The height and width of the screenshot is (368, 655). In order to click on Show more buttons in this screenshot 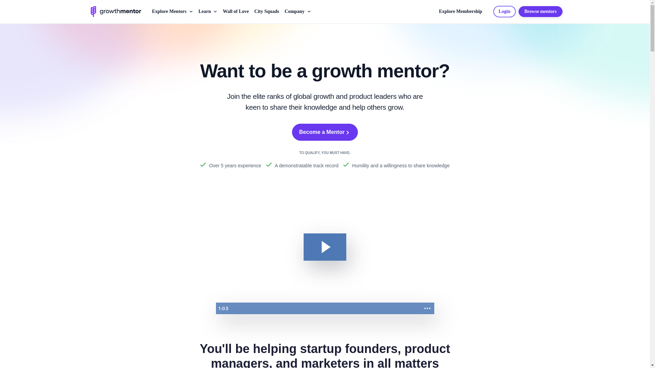, I will do `click(427, 308)`.